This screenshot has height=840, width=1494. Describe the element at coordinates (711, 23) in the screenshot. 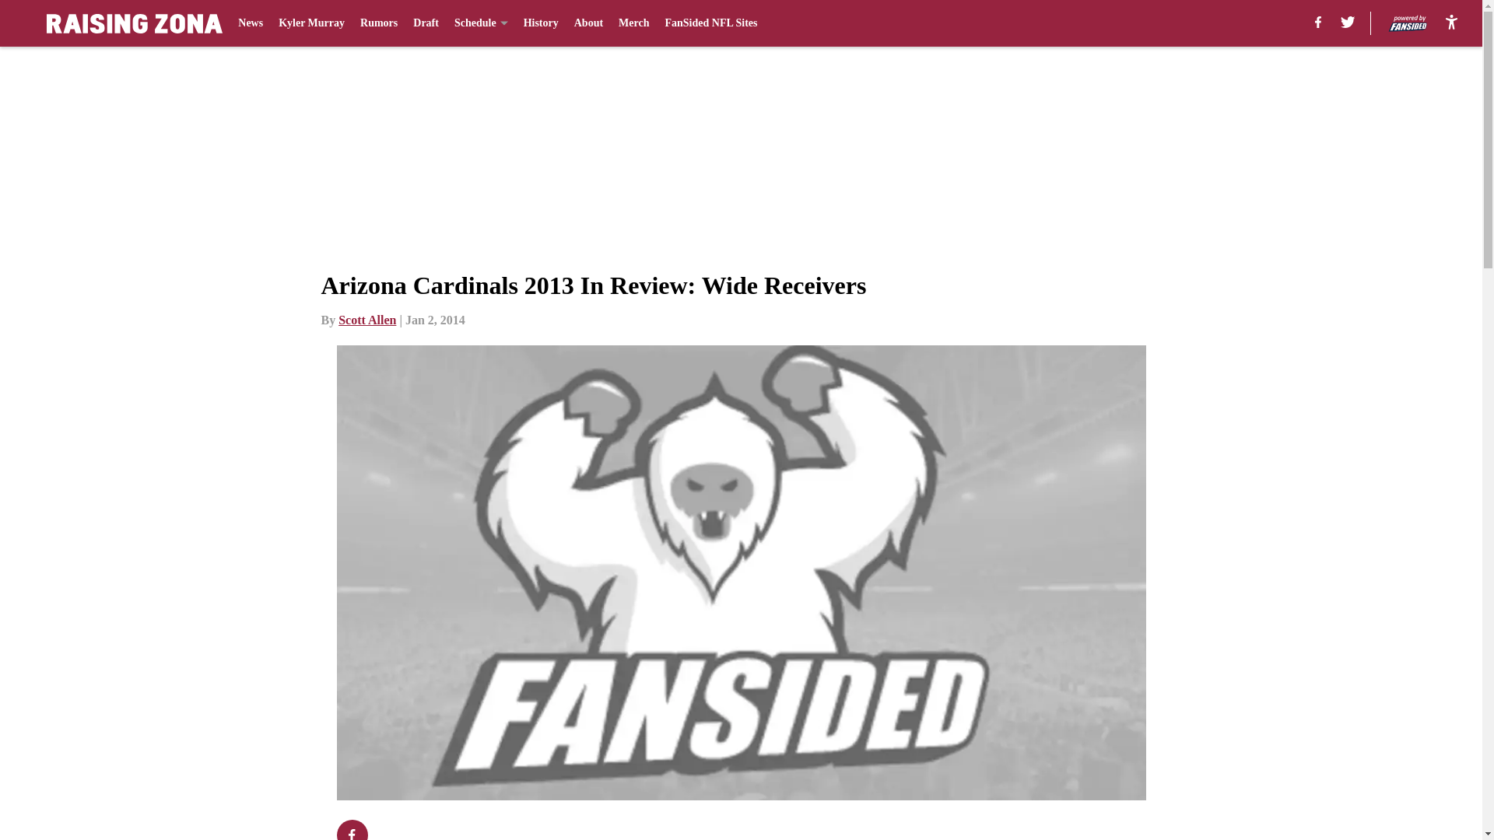

I see `FanSided NFL Sites` at that location.